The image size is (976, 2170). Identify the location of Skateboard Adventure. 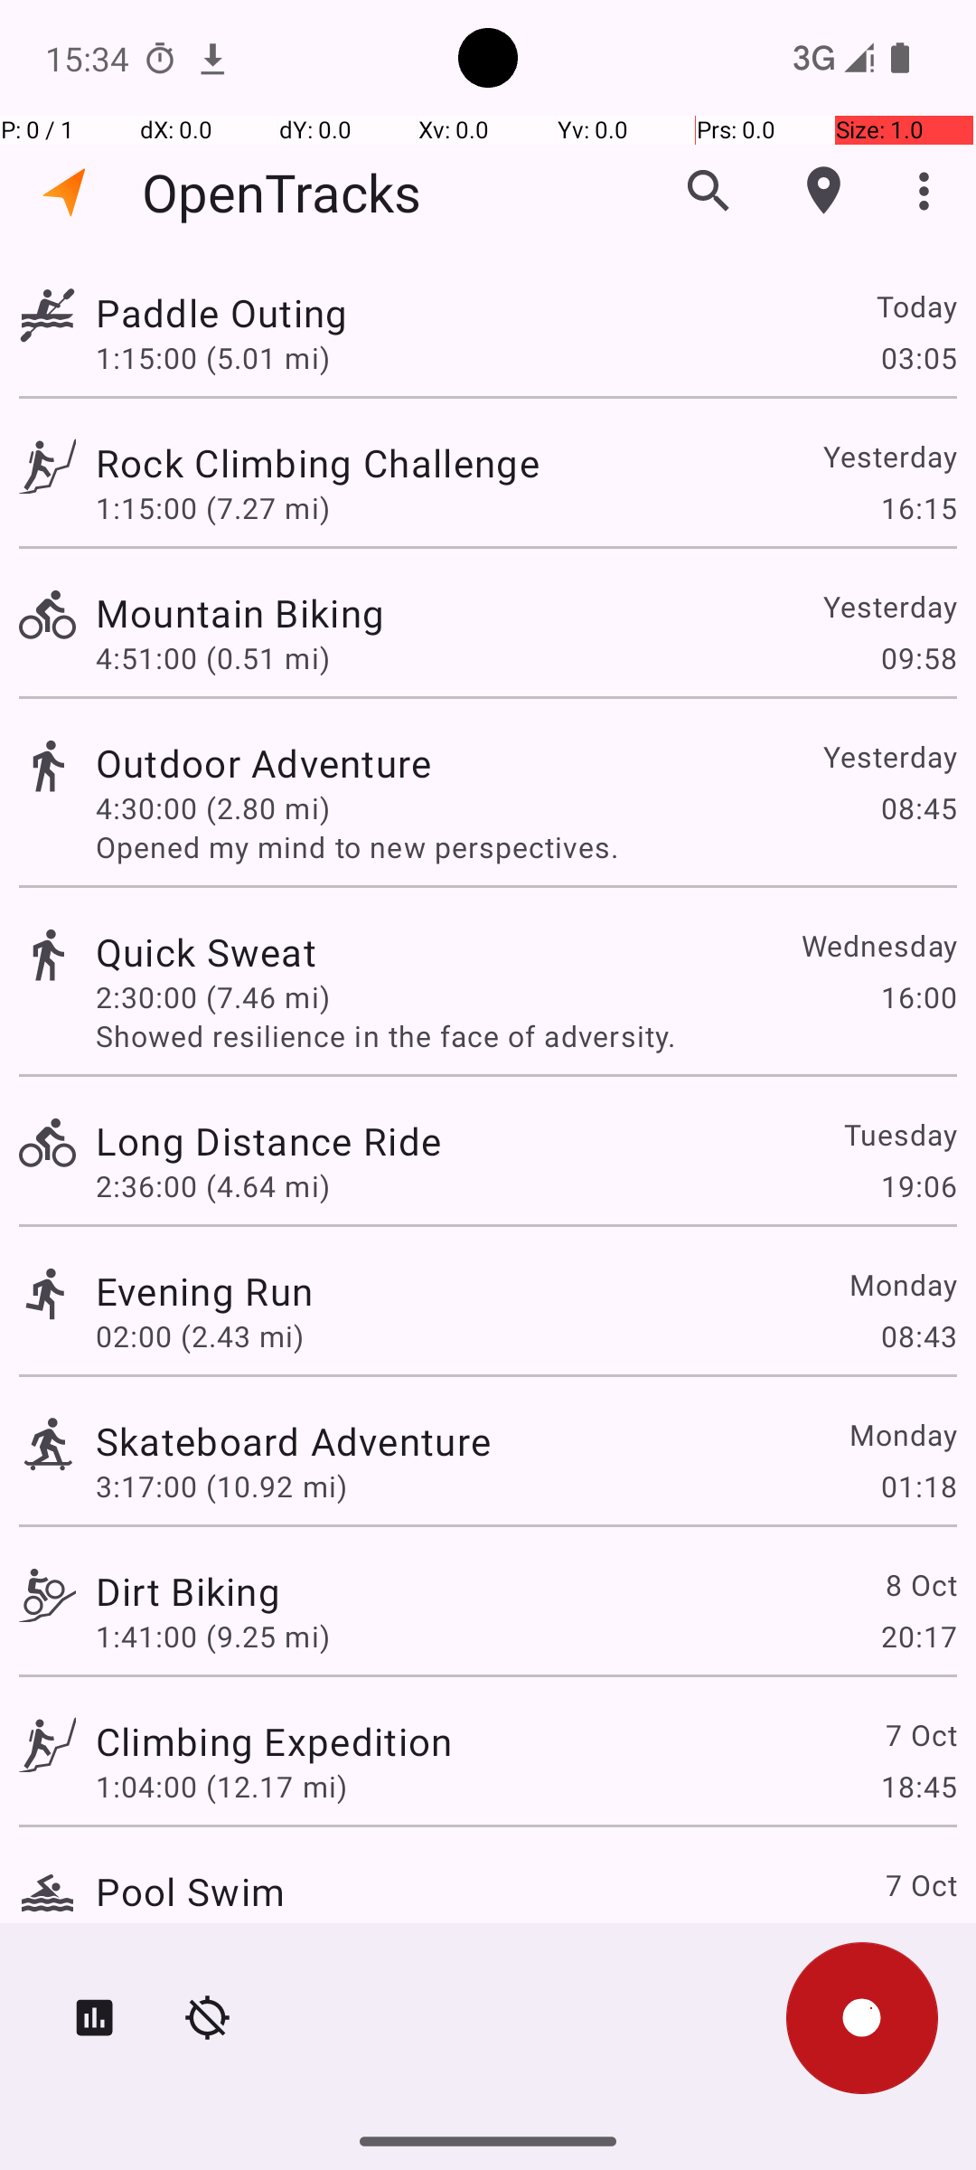
(293, 1441).